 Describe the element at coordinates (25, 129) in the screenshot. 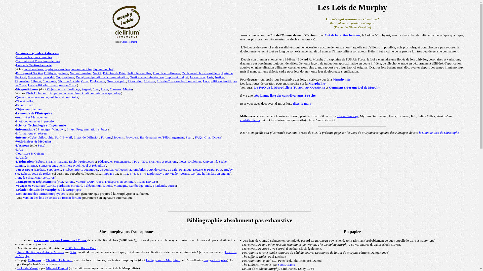

I see `Informatique` at that location.